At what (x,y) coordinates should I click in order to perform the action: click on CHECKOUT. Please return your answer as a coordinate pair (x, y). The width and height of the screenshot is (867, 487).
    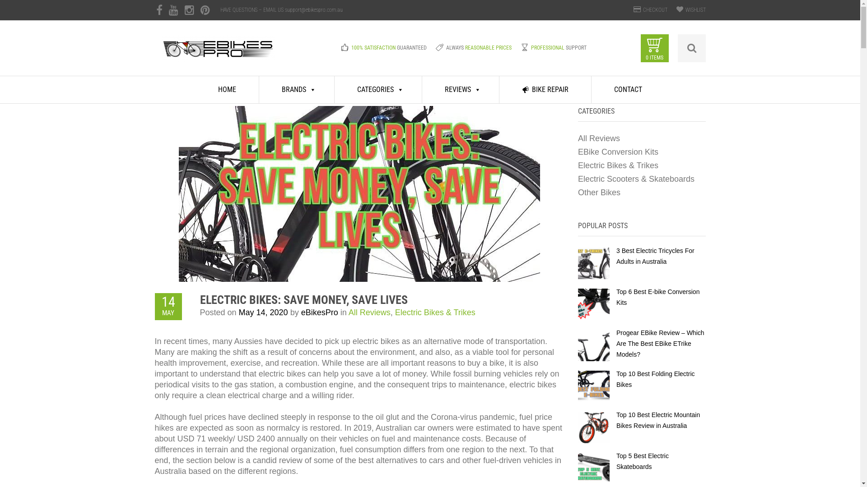
    Looking at the image, I should click on (655, 10).